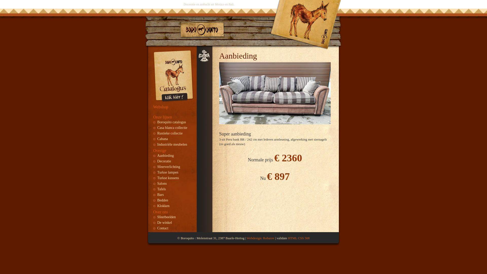  What do you see at coordinates (174, 101) in the screenshot?
I see `Onze cataloog` at bounding box center [174, 101].